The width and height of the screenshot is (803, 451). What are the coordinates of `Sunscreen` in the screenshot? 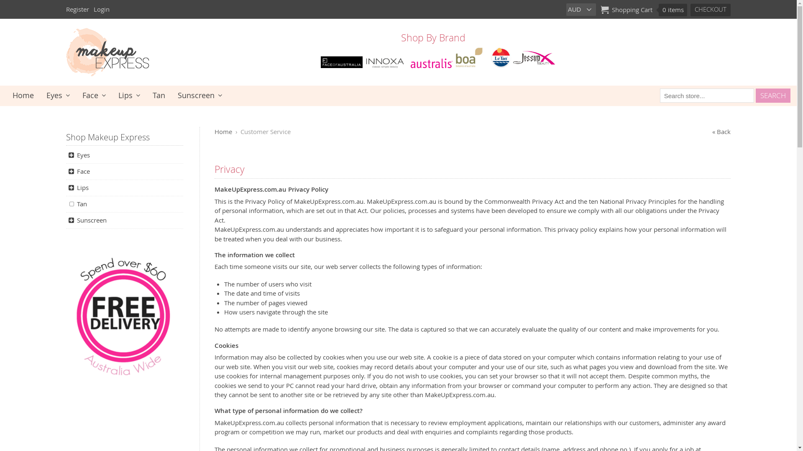 It's located at (125, 220).